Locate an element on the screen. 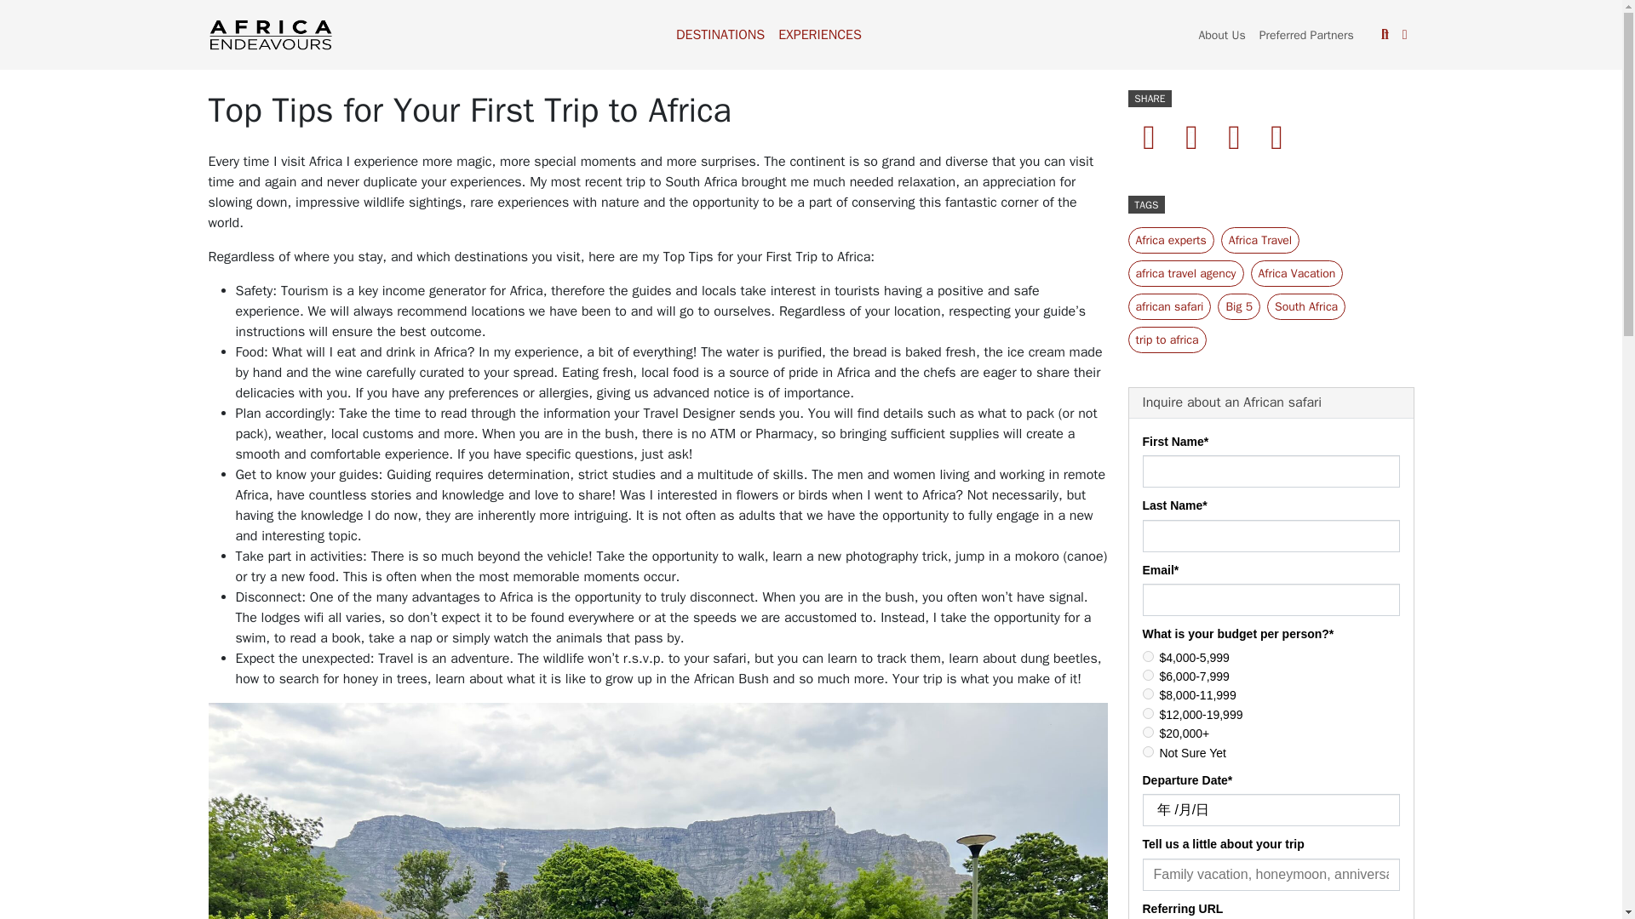 The width and height of the screenshot is (1635, 919). About Us is located at coordinates (1221, 34).